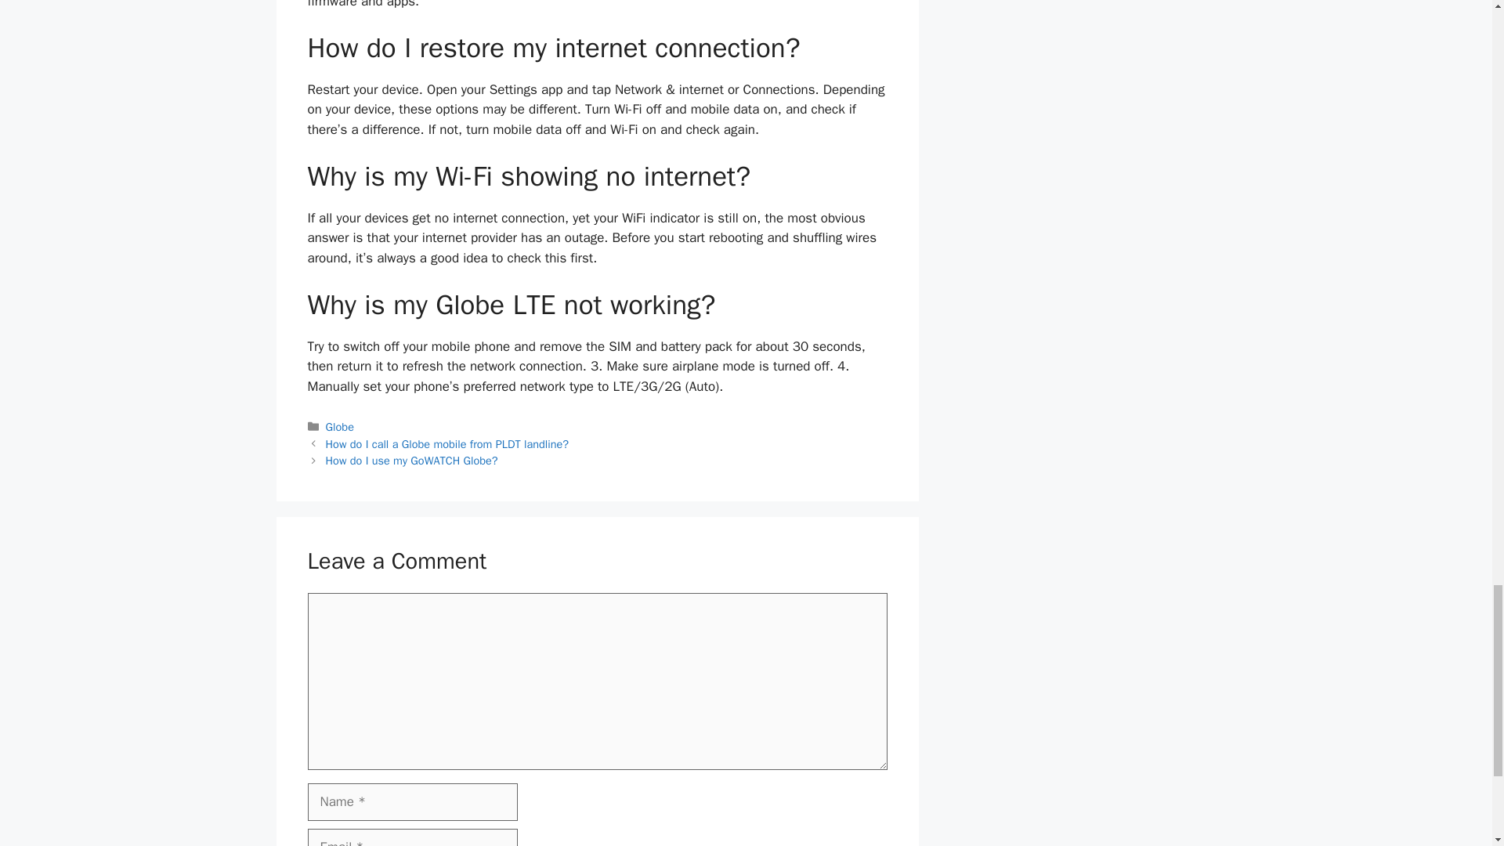 The image size is (1504, 846). Describe the element at coordinates (340, 426) in the screenshot. I see `Globe` at that location.